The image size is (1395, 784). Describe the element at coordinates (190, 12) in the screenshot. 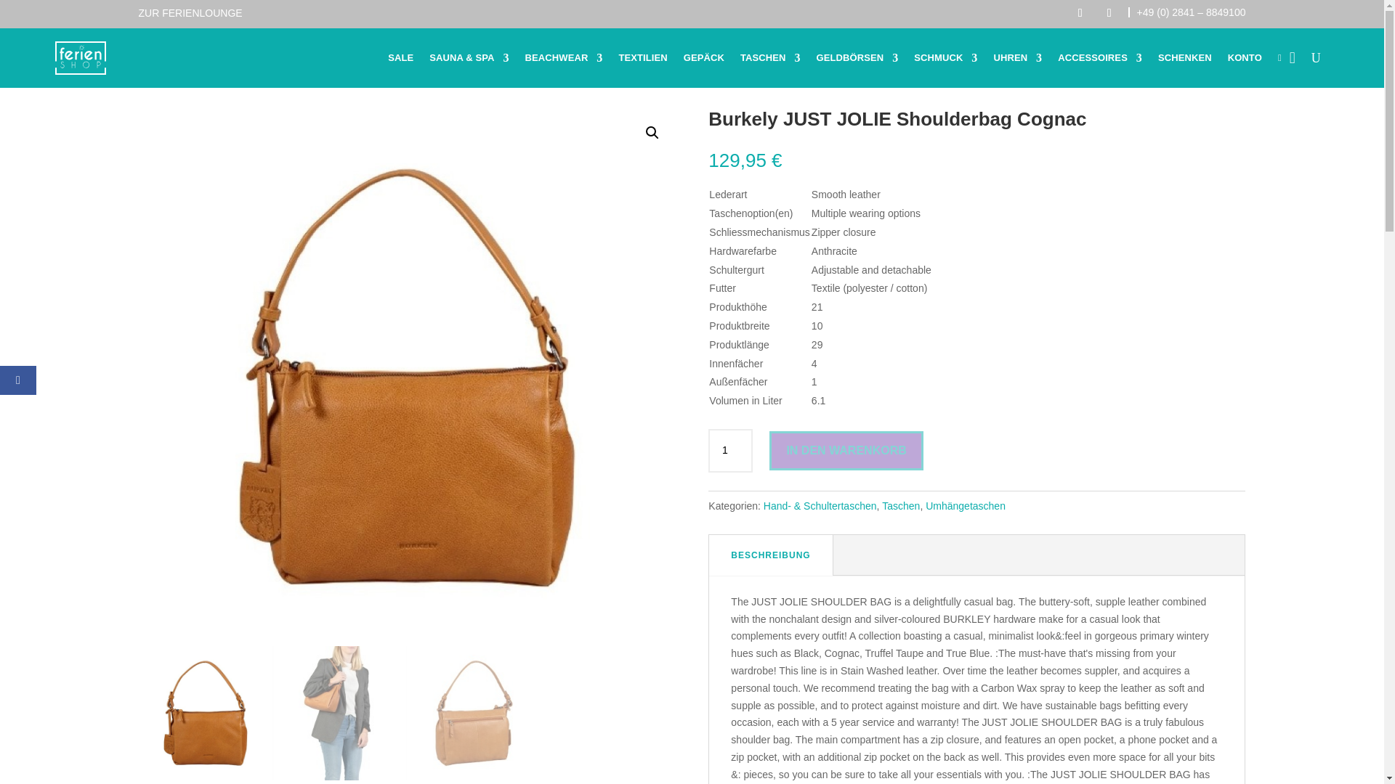

I see `ZUR FERIENLOUNGE` at that location.